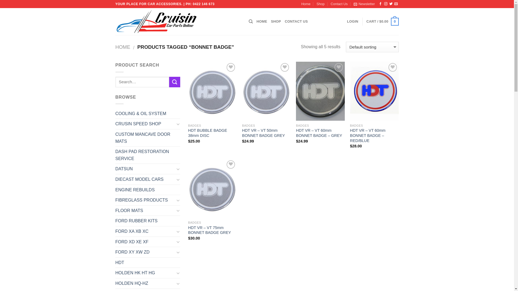 The height and width of the screenshot is (291, 518). Describe the element at coordinates (145, 231) in the screenshot. I see `FORD XA XB XC` at that location.